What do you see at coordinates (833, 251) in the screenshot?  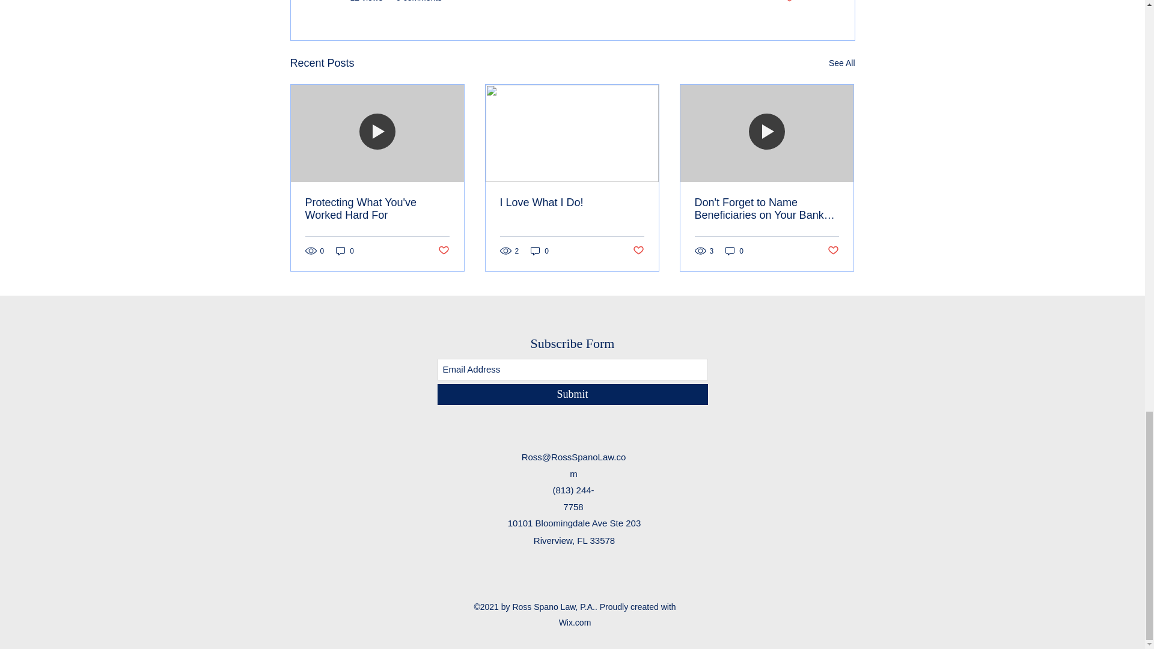 I see `Post not marked as liked` at bounding box center [833, 251].